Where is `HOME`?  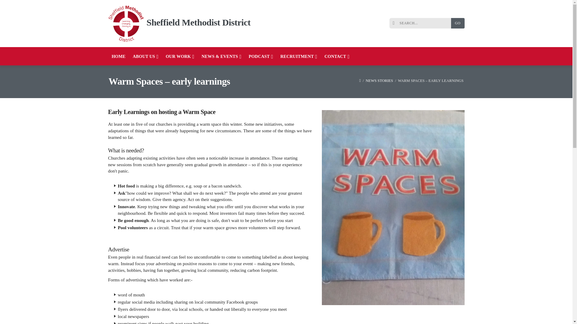 HOME is located at coordinates (119, 56).